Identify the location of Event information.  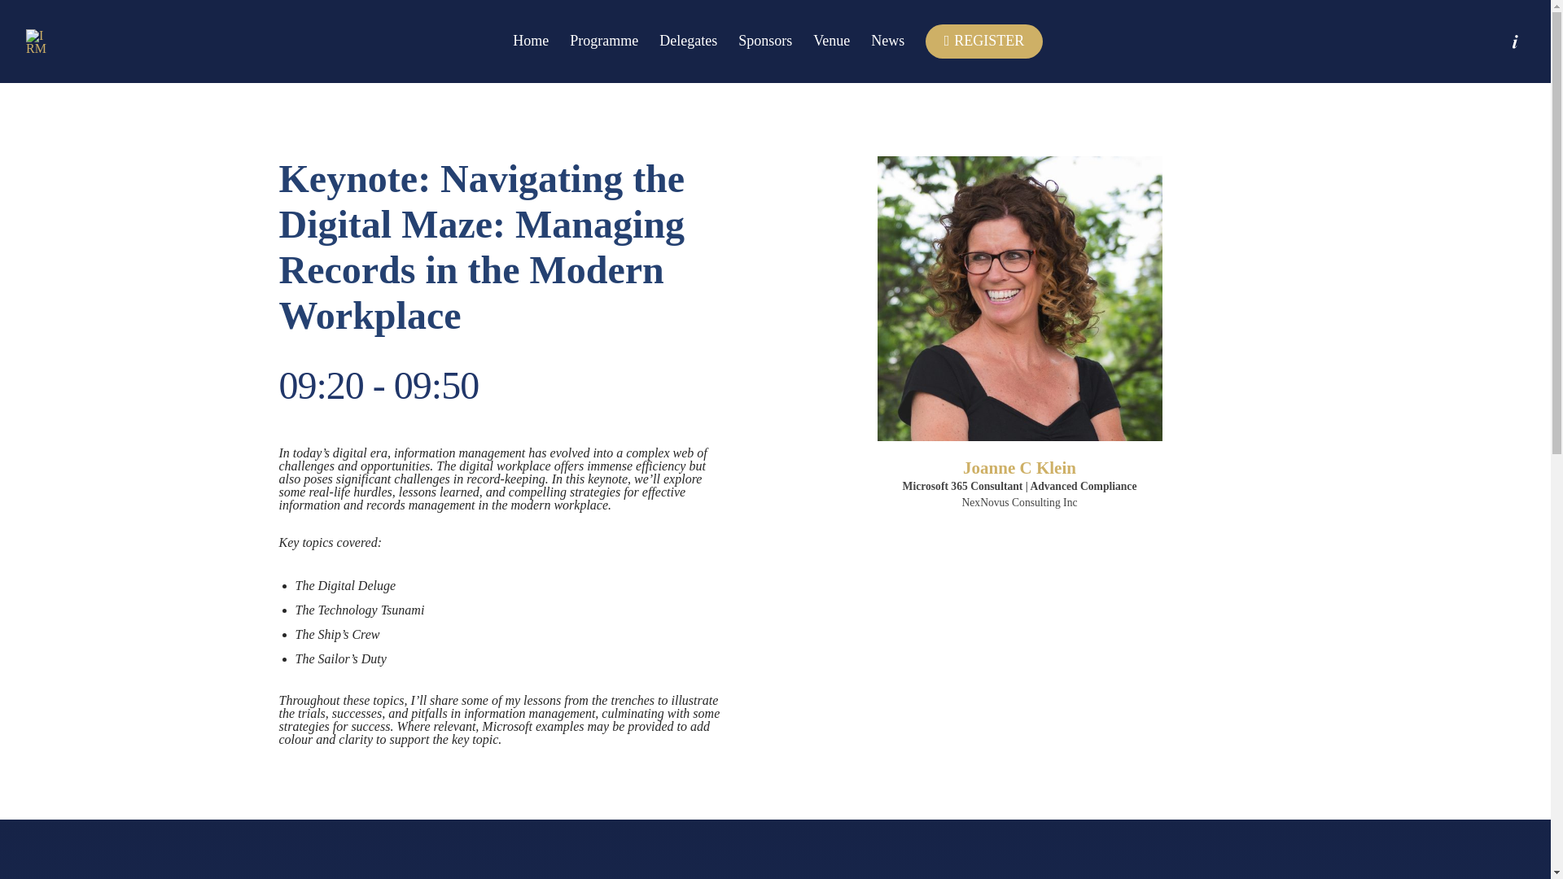
(1514, 41).